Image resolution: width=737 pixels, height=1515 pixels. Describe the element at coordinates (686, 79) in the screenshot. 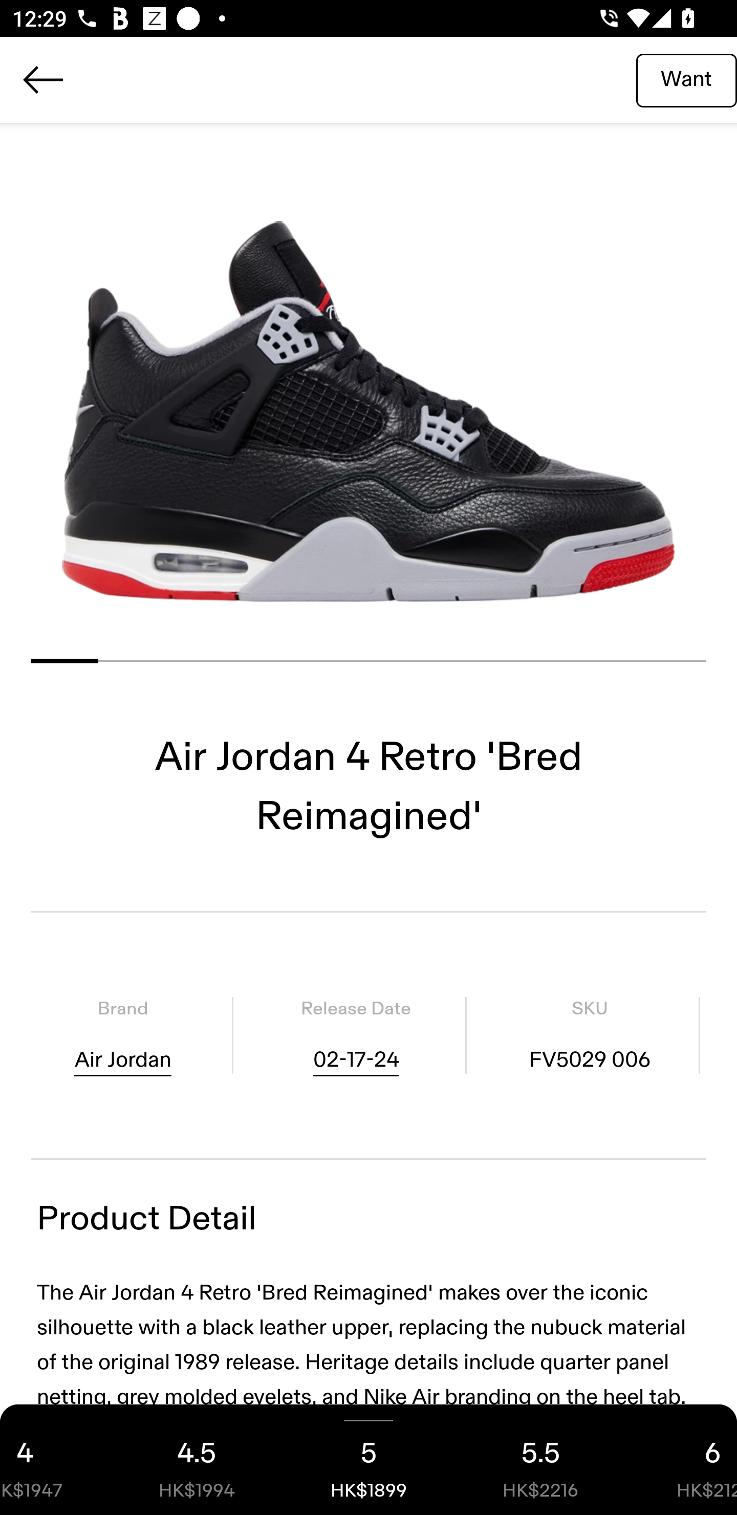

I see `Want` at that location.